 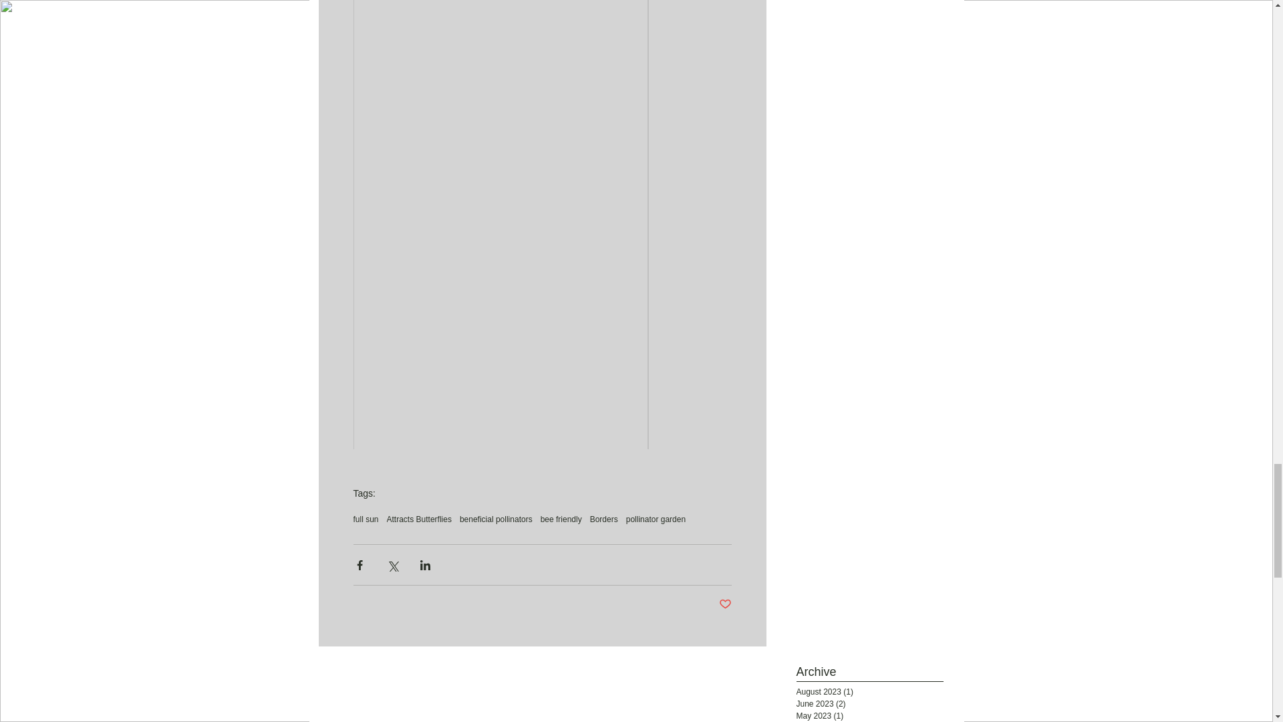 What do you see at coordinates (419, 519) in the screenshot?
I see `Attracts Butterflies` at bounding box center [419, 519].